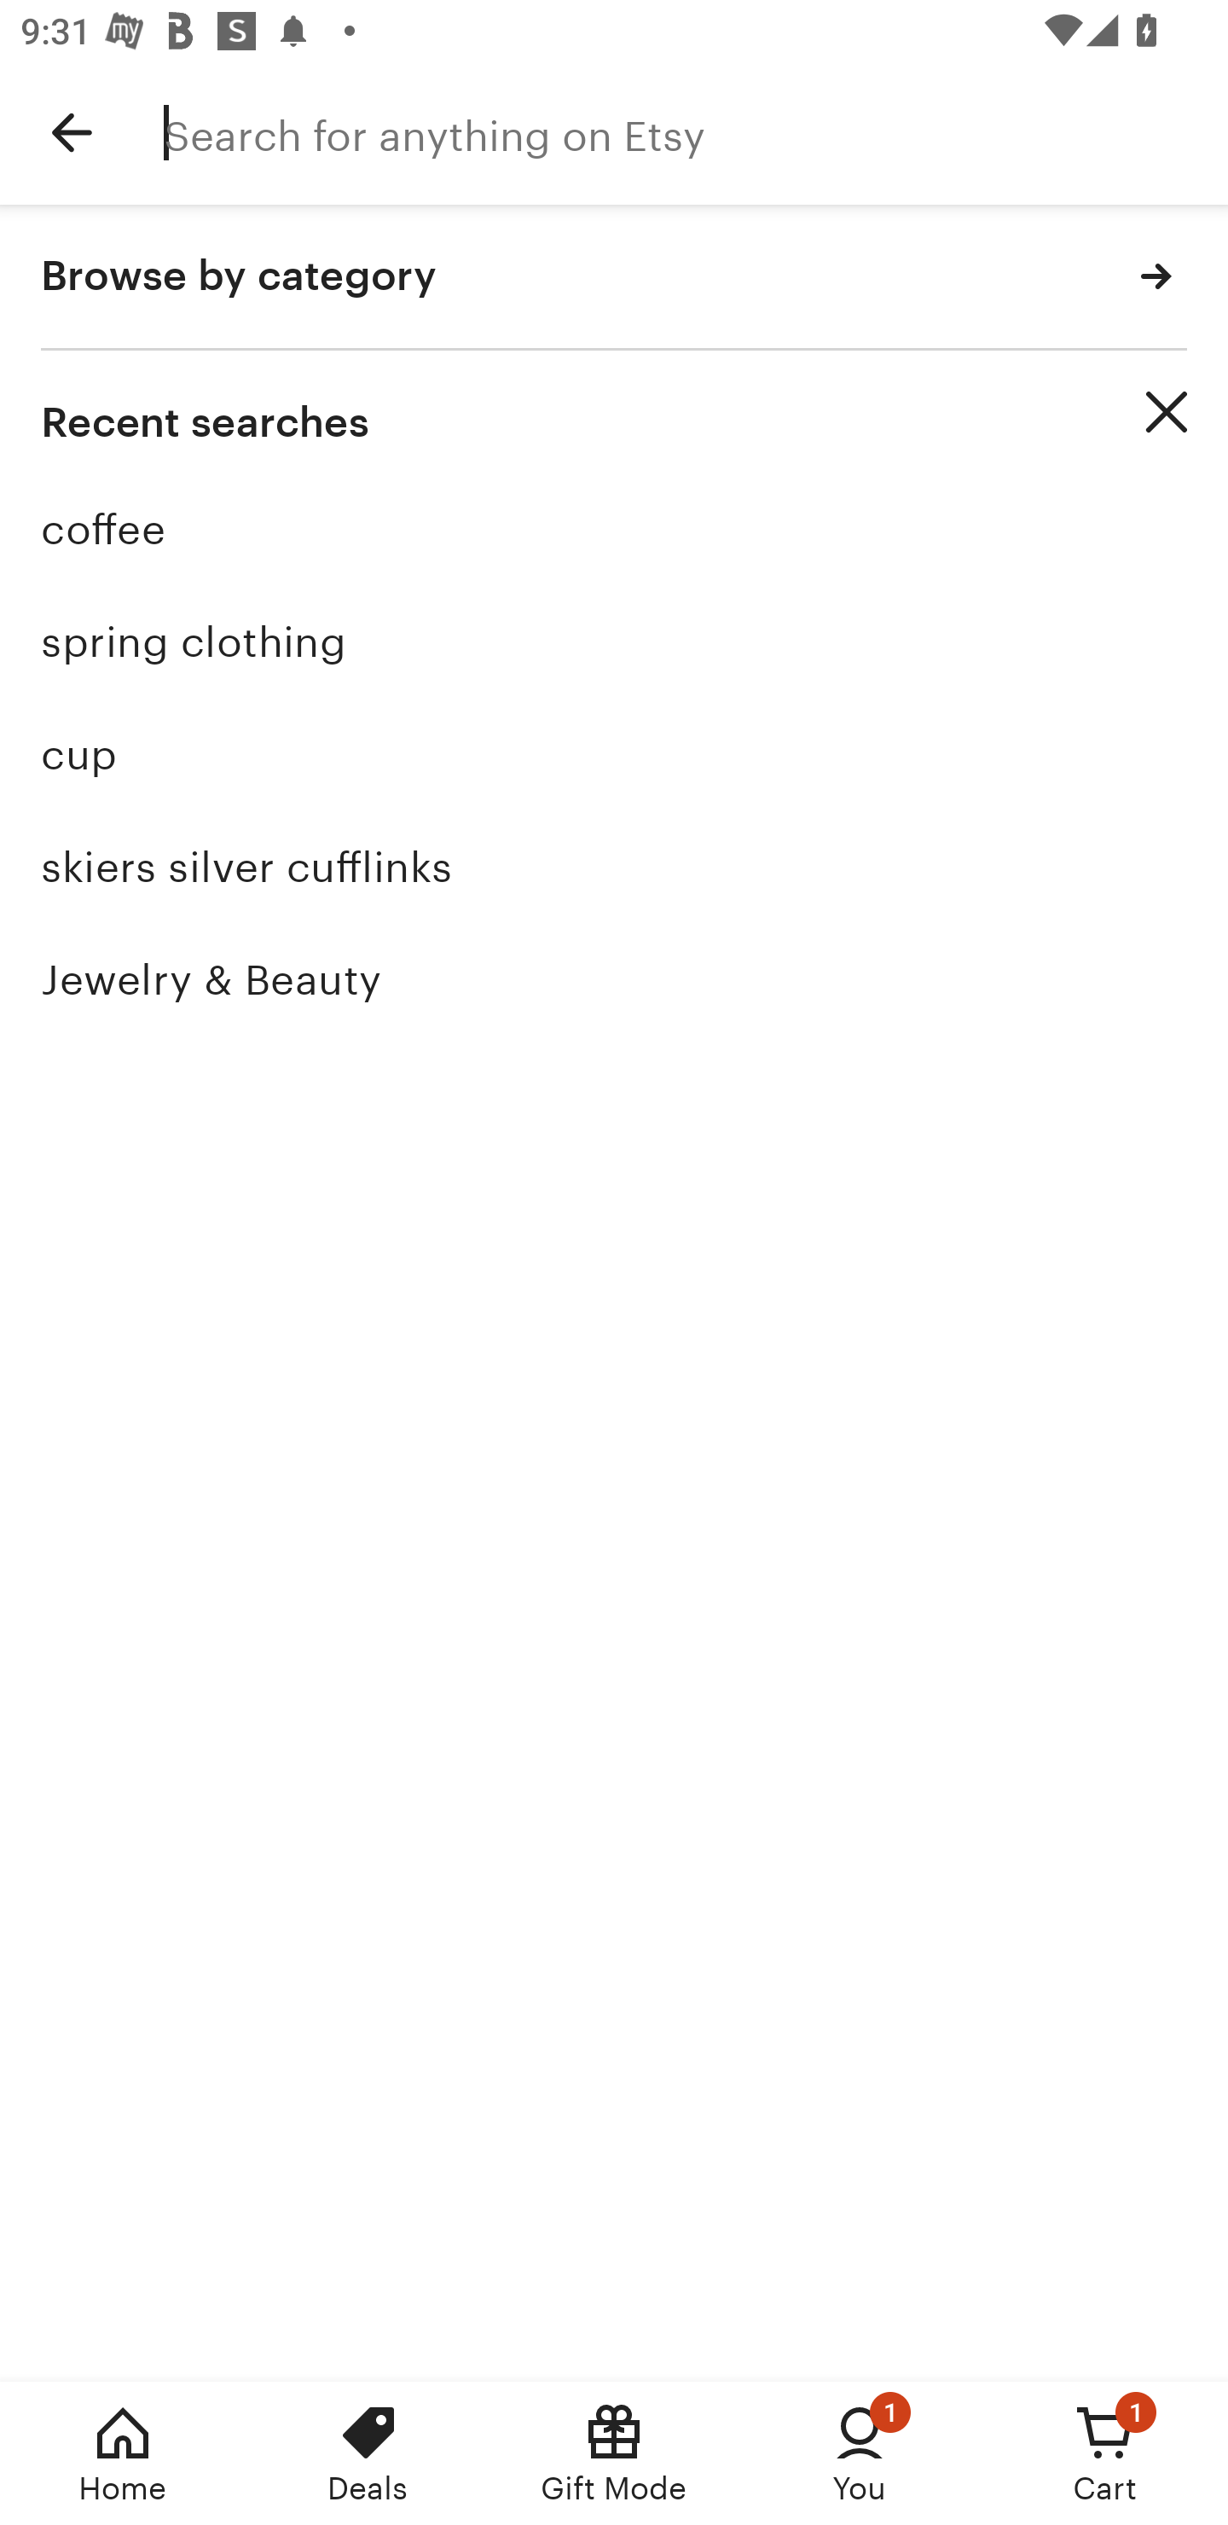 The width and height of the screenshot is (1228, 2525). I want to click on Search for anything on Etsy, so click(696, 132).